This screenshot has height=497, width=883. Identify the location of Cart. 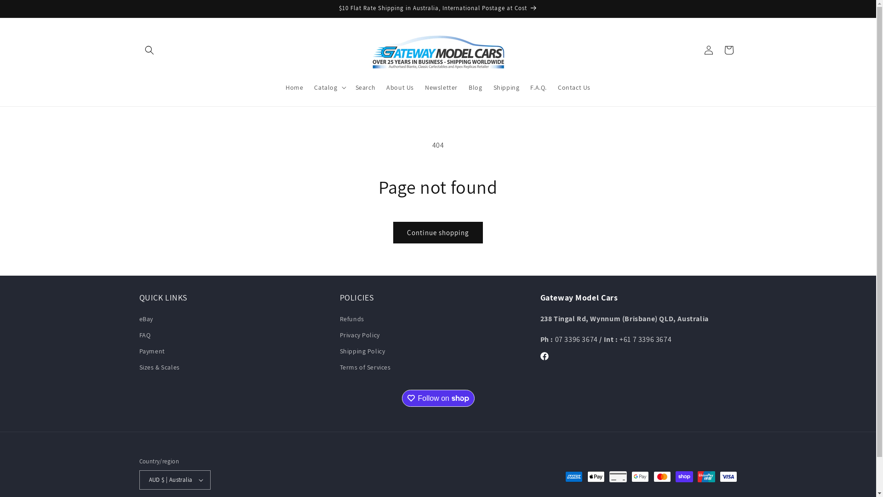
(728, 50).